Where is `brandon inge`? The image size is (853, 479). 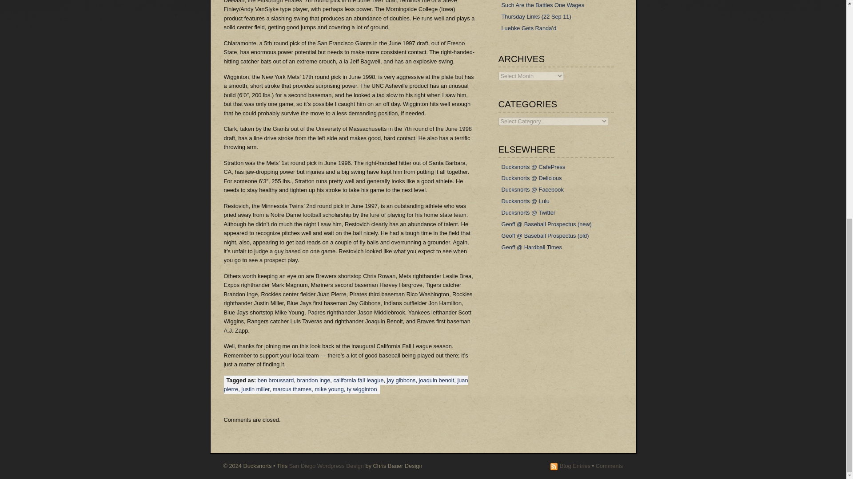
brandon inge is located at coordinates (314, 380).